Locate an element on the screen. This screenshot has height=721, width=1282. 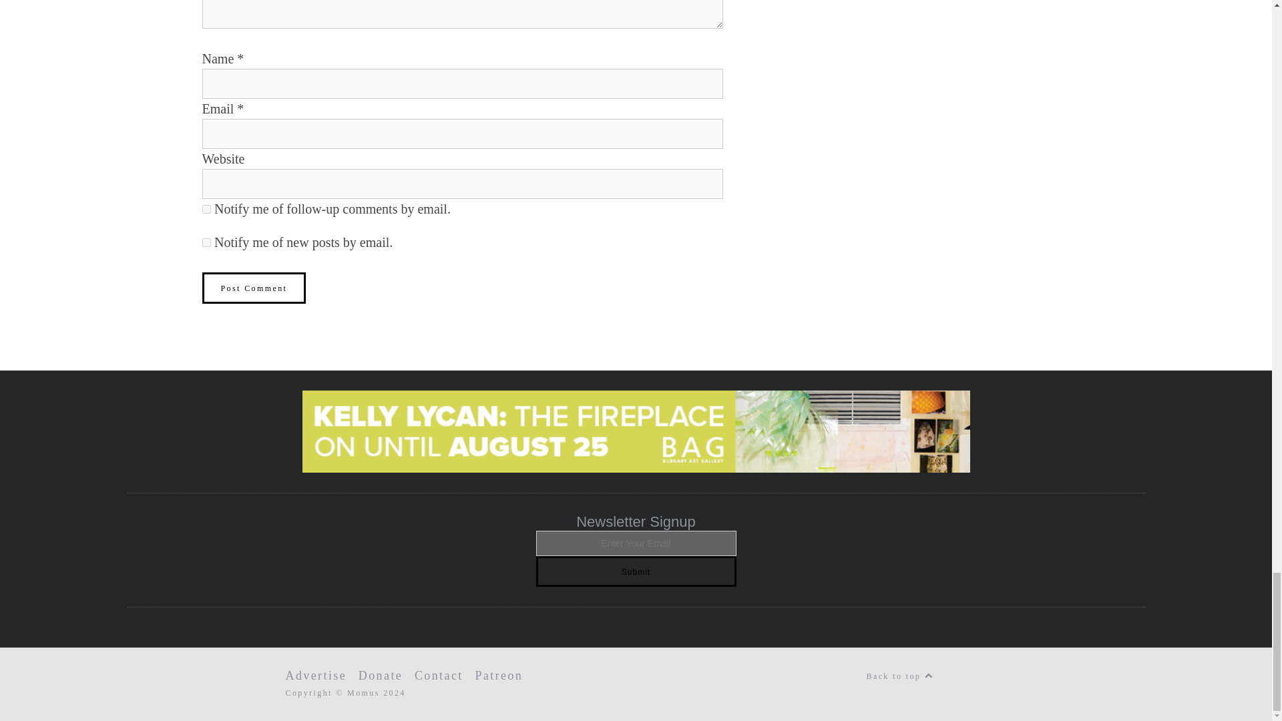
subscribe is located at coordinates (206, 243).